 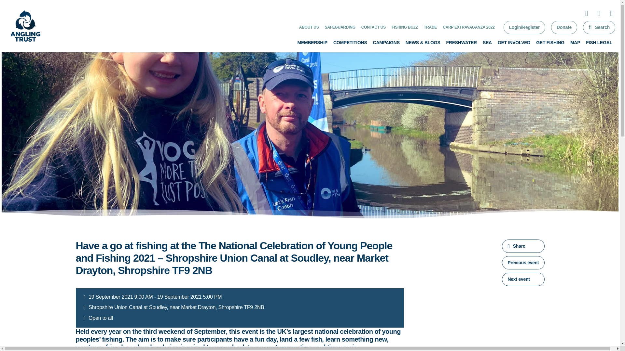 What do you see at coordinates (312, 43) in the screenshot?
I see `MEMBERSHIP` at bounding box center [312, 43].